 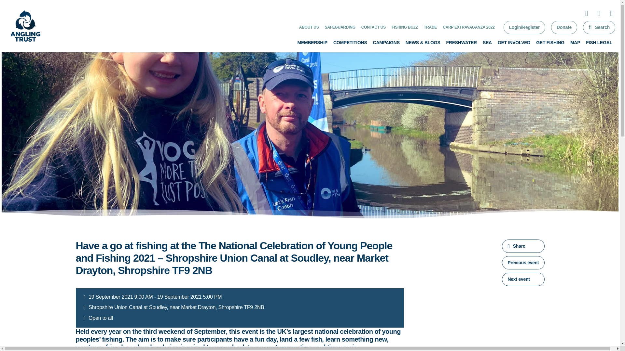 What do you see at coordinates (312, 43) in the screenshot?
I see `MEMBERSHIP` at bounding box center [312, 43].